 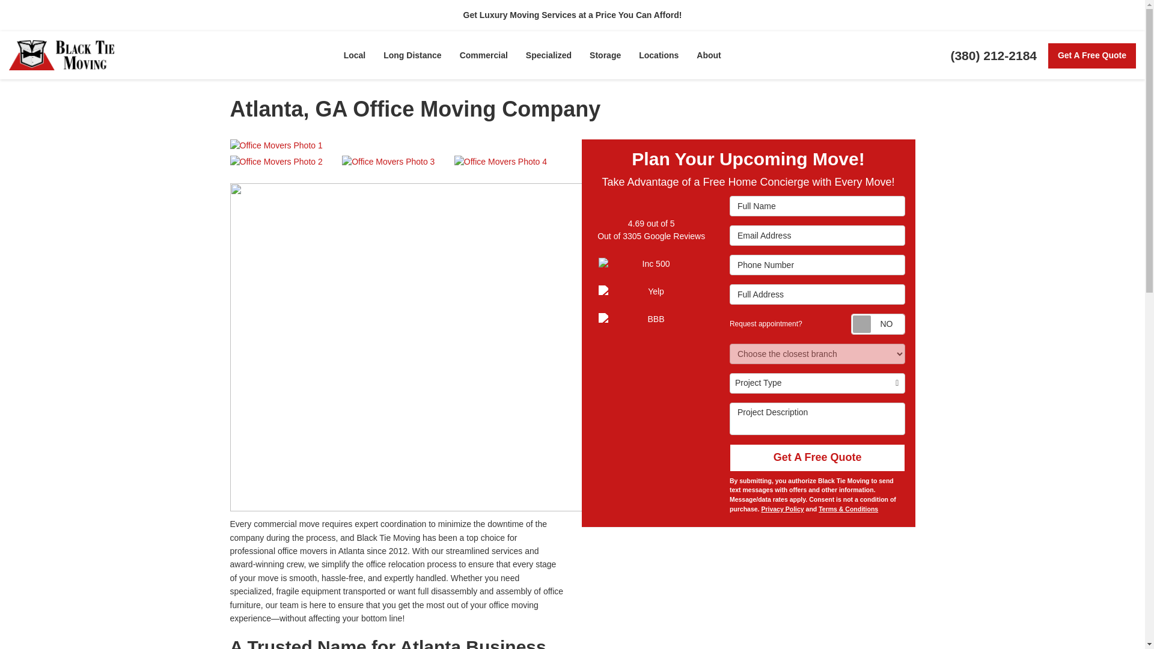 I want to click on Specialized, so click(x=548, y=55).